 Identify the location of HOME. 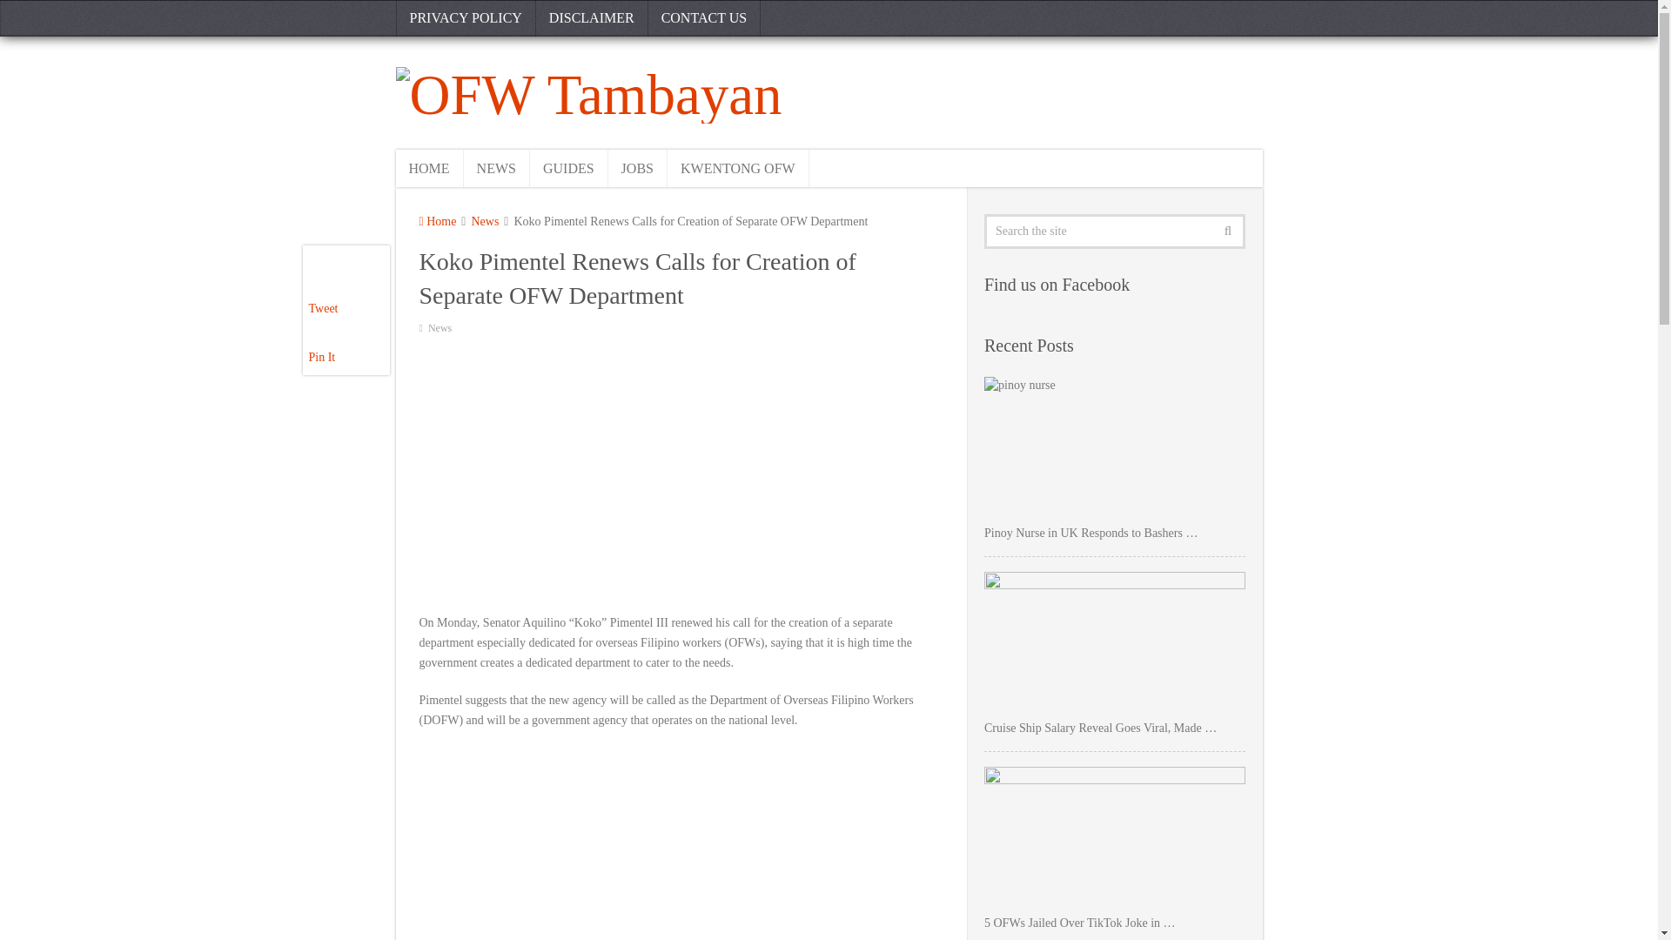
(428, 167).